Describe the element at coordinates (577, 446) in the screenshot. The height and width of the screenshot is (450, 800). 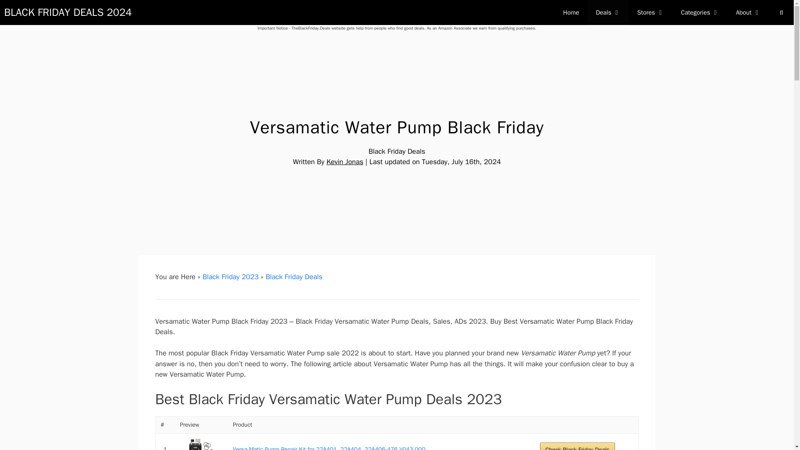
I see `Check Black Friday Deals` at that location.